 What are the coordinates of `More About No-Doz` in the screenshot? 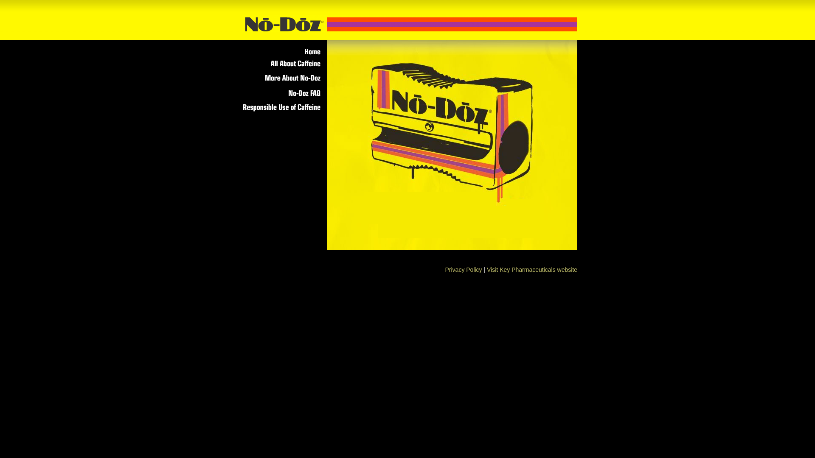 It's located at (282, 78).